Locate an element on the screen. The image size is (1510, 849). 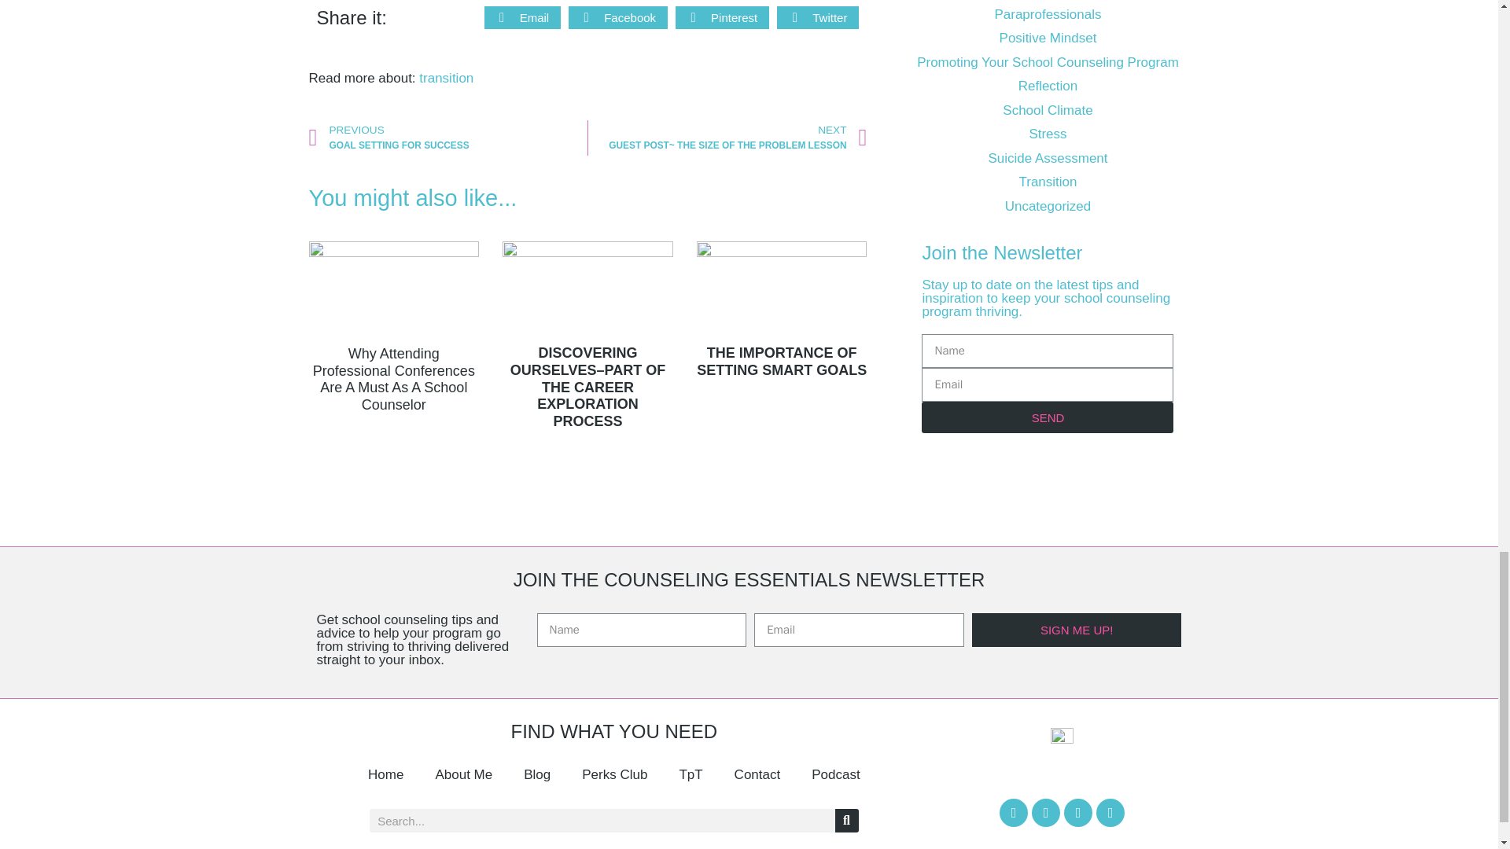
Search is located at coordinates (602, 821).